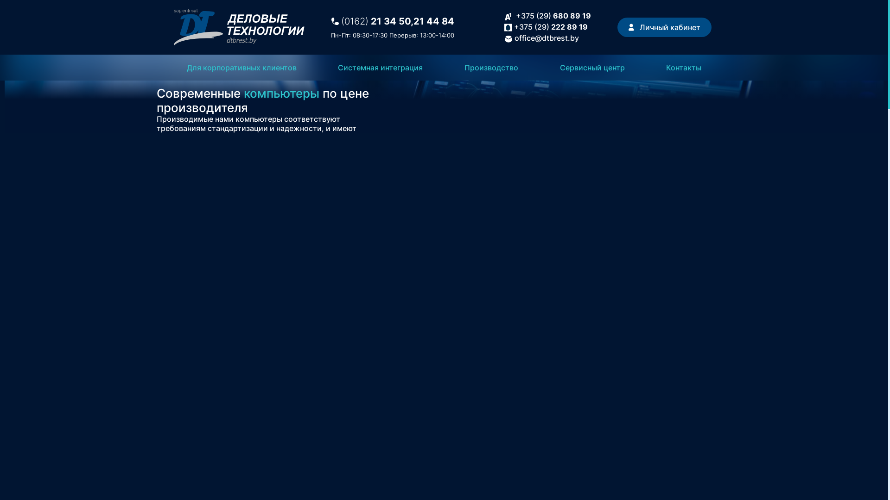  What do you see at coordinates (551, 27) in the screenshot?
I see `+375 (29) 222 89 19` at bounding box center [551, 27].